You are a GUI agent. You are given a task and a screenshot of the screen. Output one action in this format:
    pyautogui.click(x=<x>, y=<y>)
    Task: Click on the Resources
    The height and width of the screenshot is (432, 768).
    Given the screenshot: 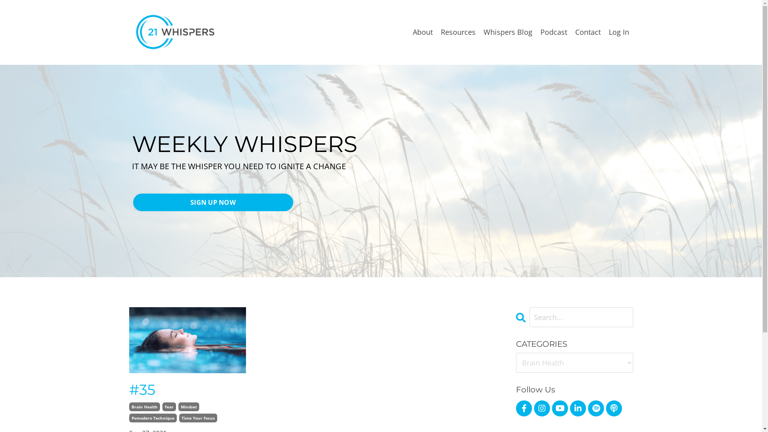 What is the action you would take?
    pyautogui.click(x=458, y=32)
    